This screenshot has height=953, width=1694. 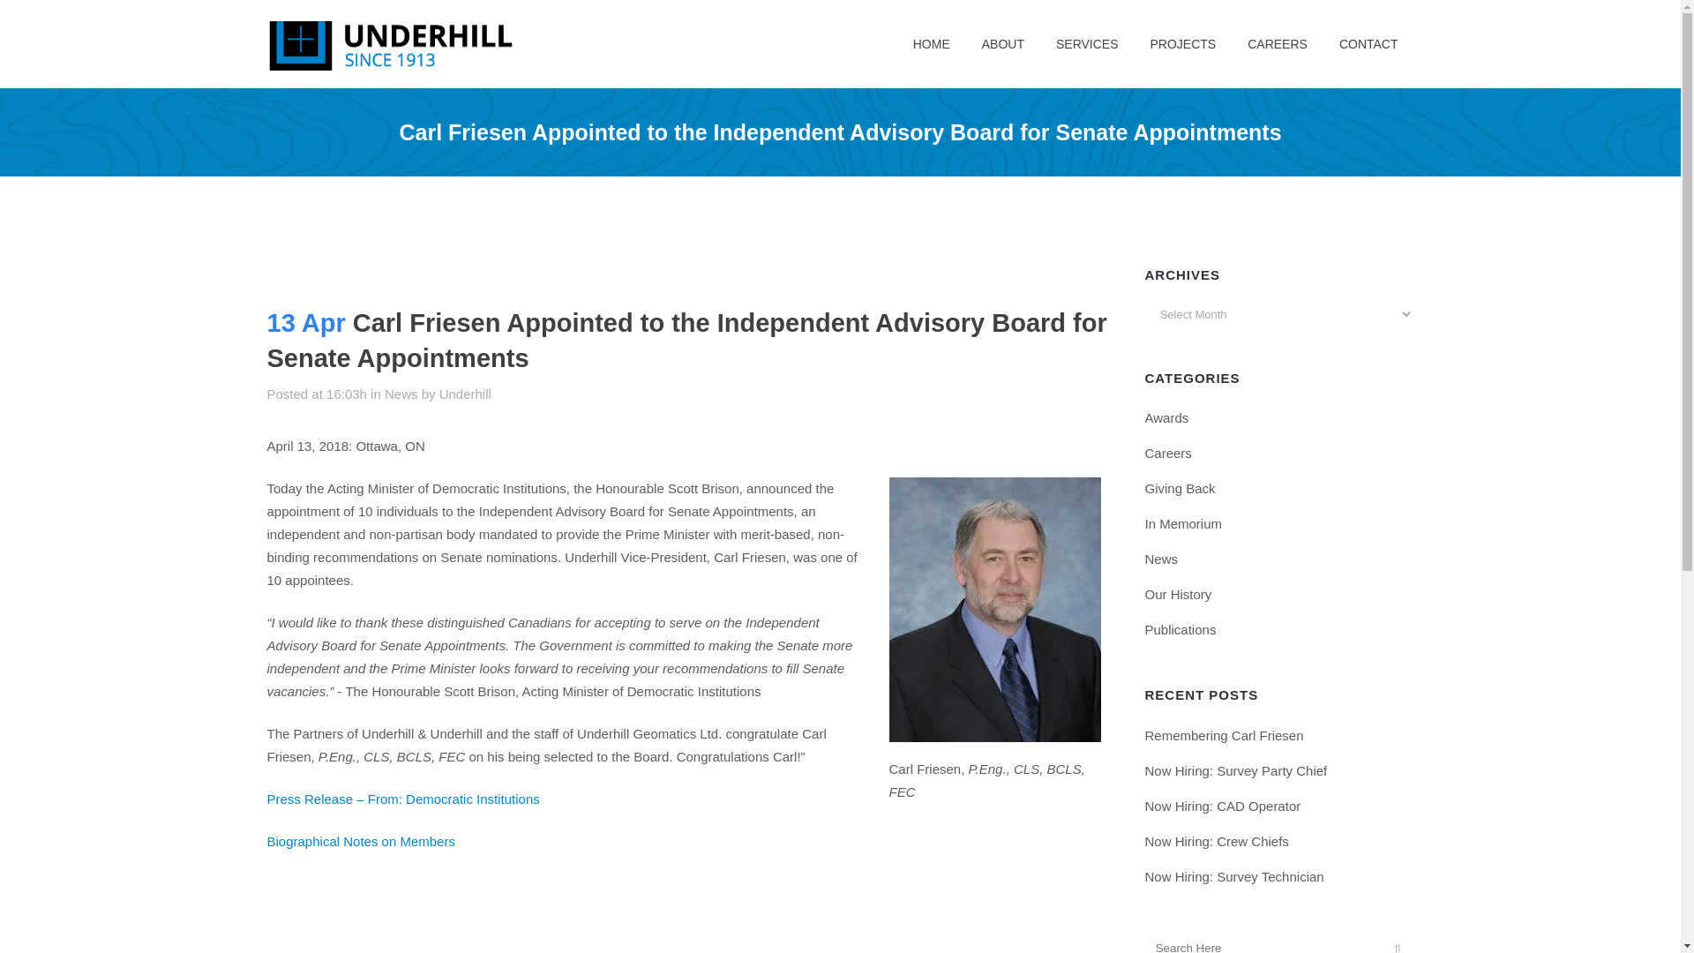 What do you see at coordinates (1277, 44) in the screenshot?
I see `CAREERS` at bounding box center [1277, 44].